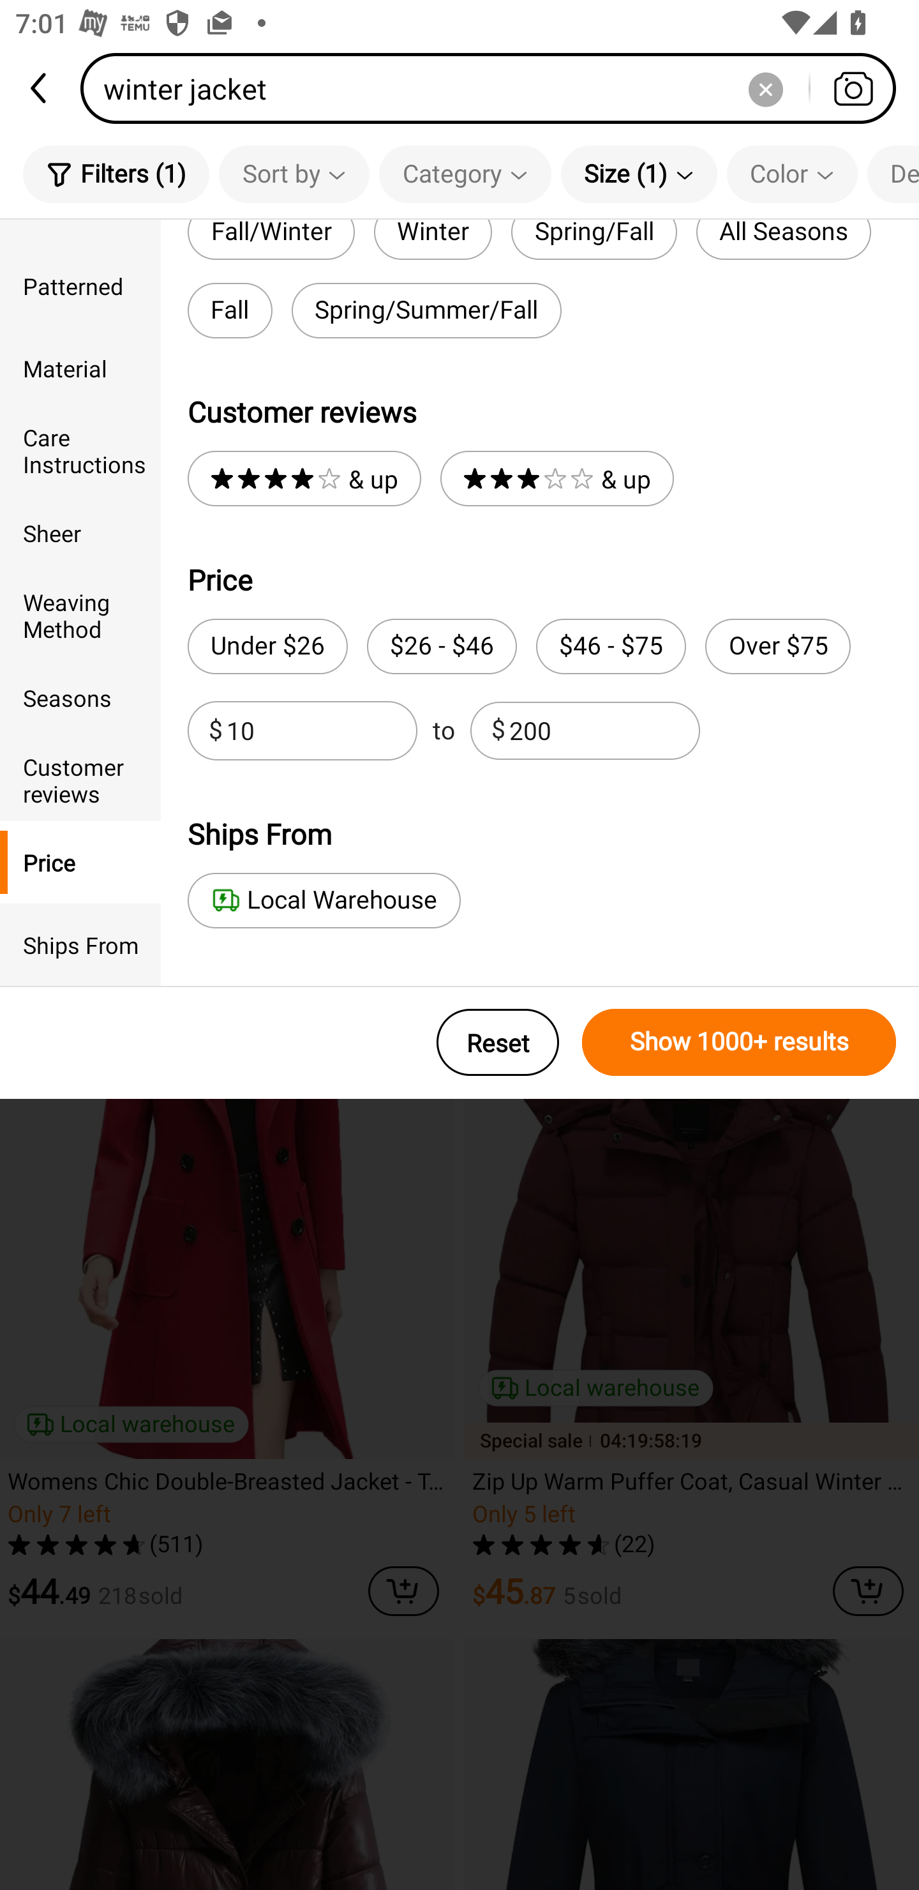 The width and height of the screenshot is (919, 1890). Describe the element at coordinates (498, 1042) in the screenshot. I see `Reset` at that location.